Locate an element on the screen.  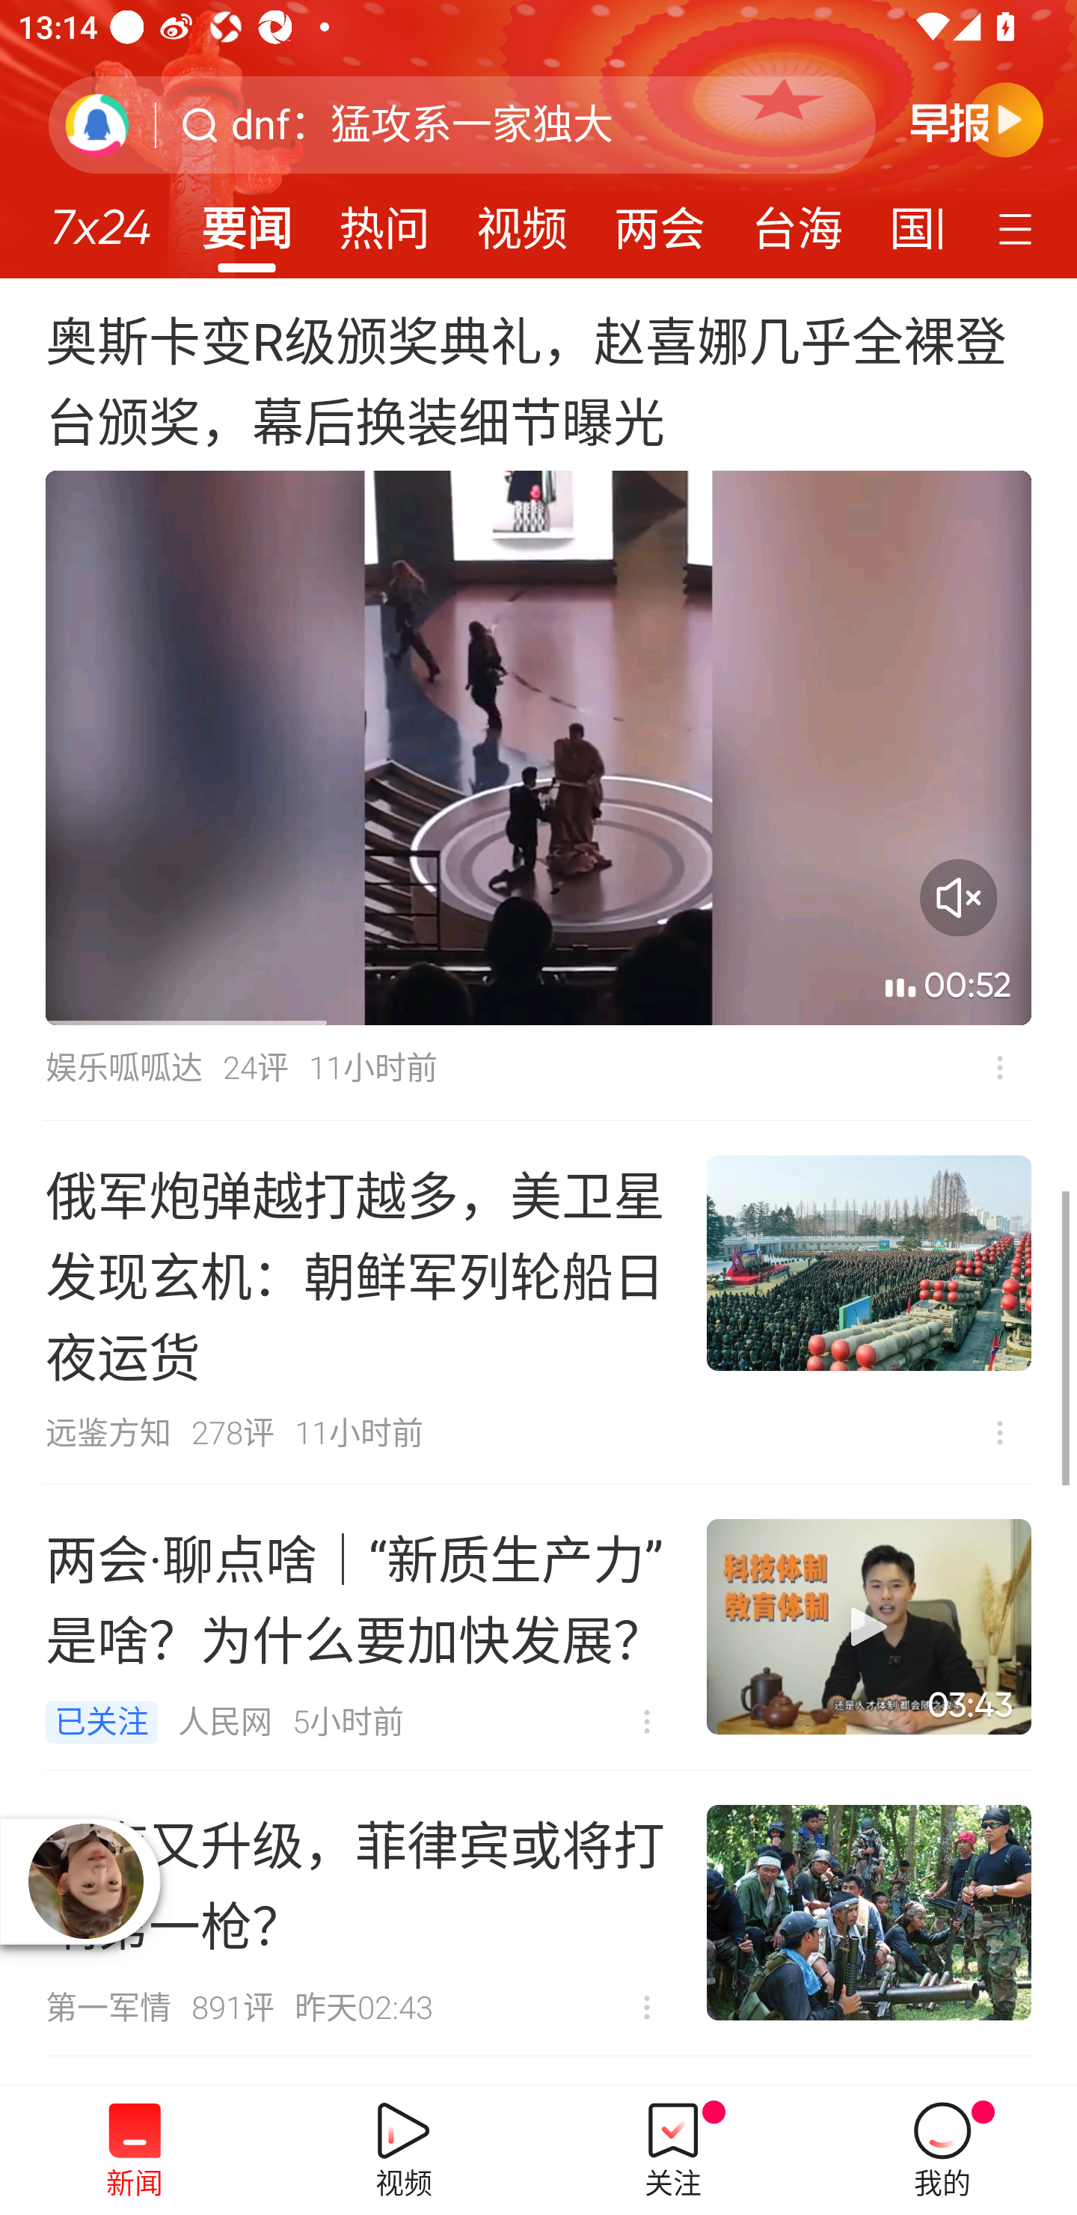
刷新 is located at coordinates (97, 124).